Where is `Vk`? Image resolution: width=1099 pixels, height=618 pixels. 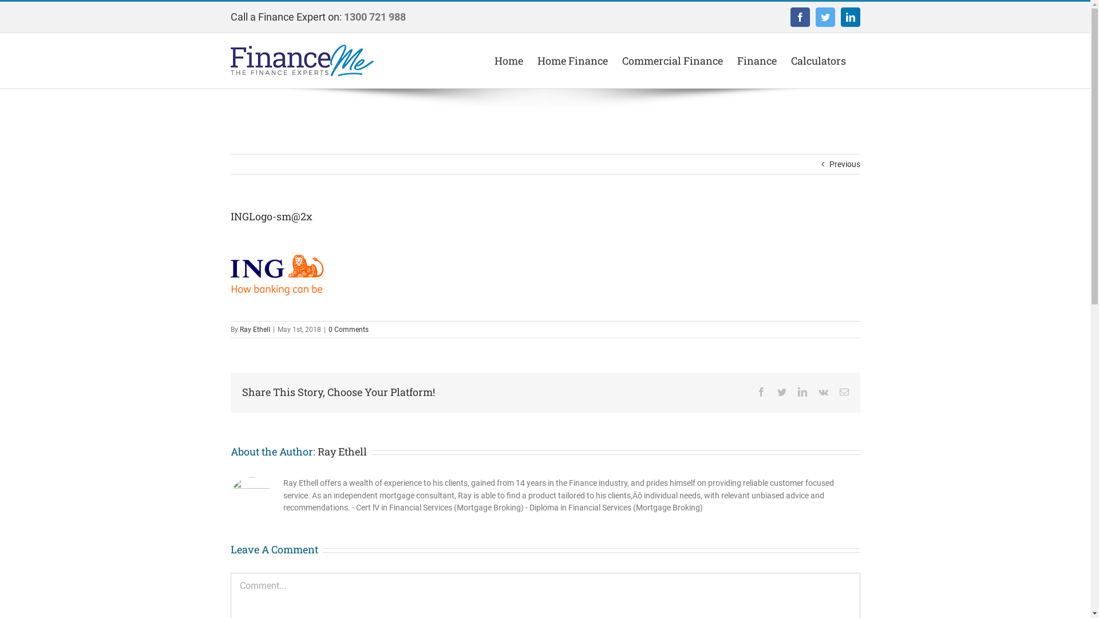
Vk is located at coordinates (823, 392).